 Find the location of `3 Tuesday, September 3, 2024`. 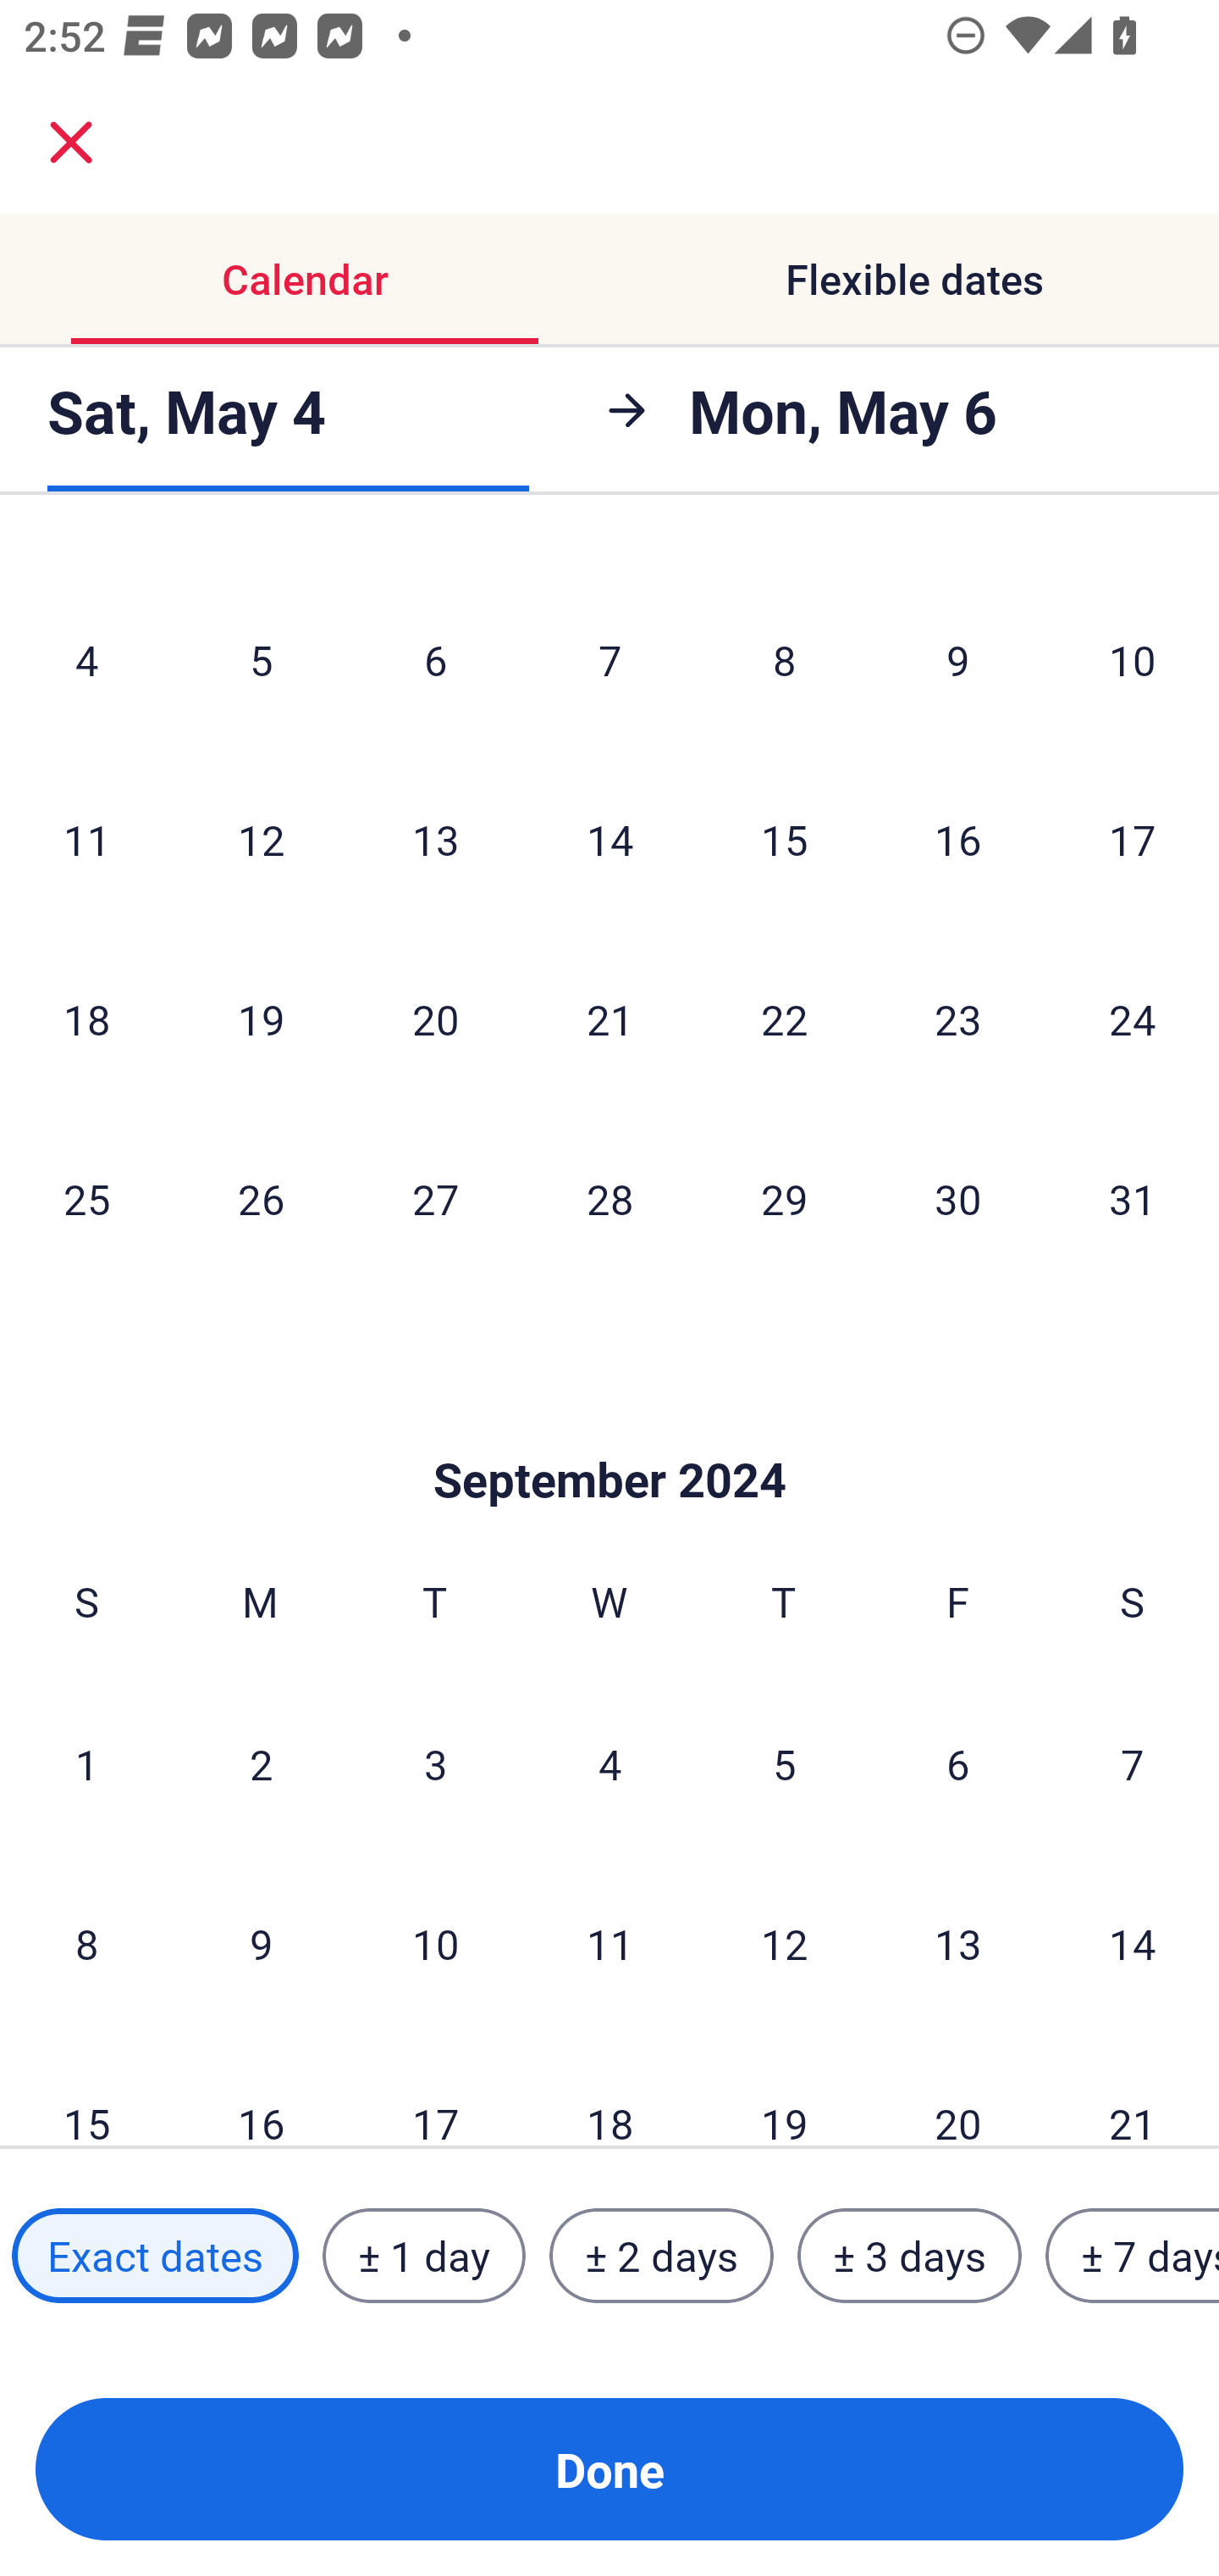

3 Tuesday, September 3, 2024 is located at coordinates (435, 1763).